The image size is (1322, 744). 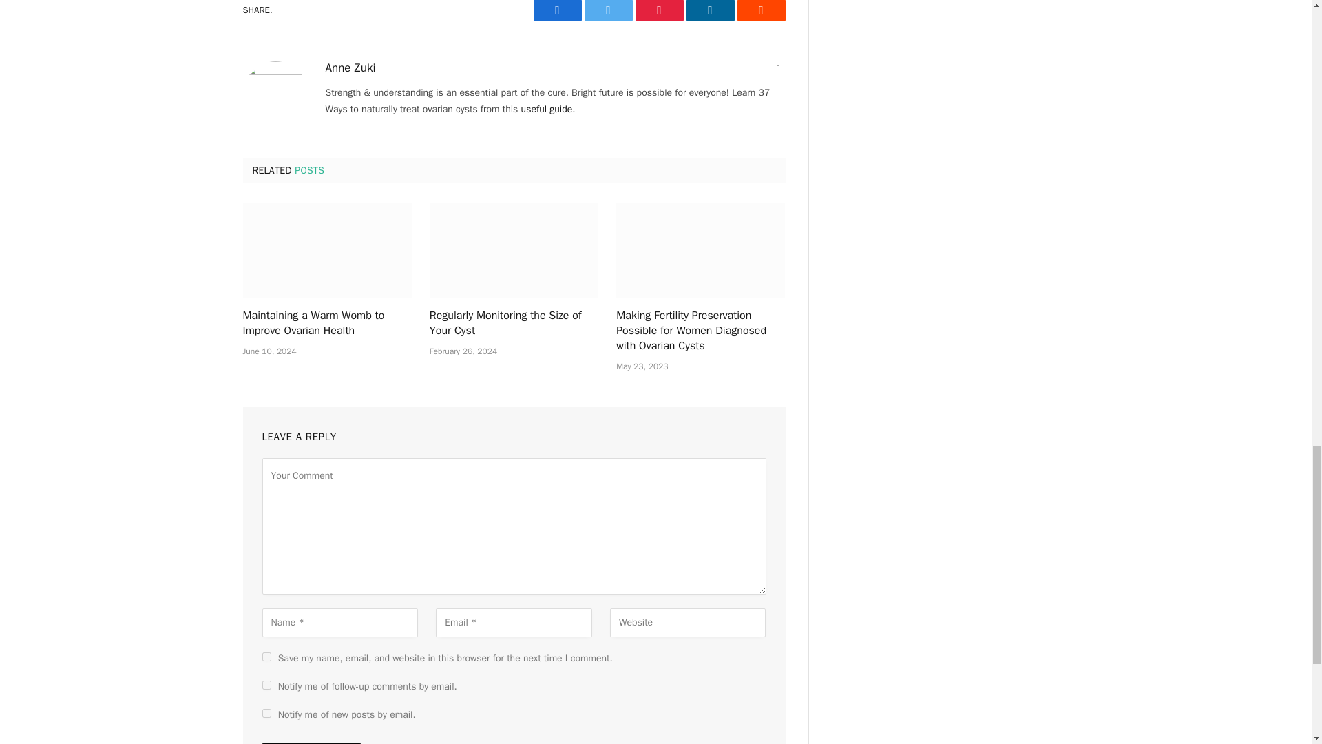 What do you see at coordinates (709, 11) in the screenshot?
I see `LinkedIn` at bounding box center [709, 11].